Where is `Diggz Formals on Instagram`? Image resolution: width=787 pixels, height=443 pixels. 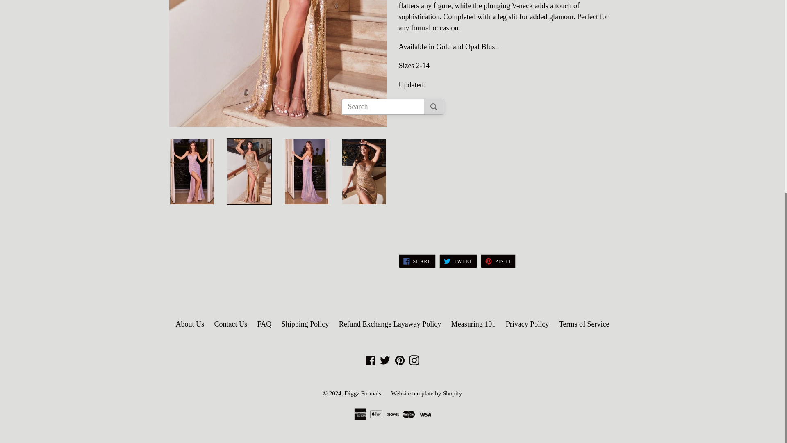
Diggz Formals on Instagram is located at coordinates (414, 359).